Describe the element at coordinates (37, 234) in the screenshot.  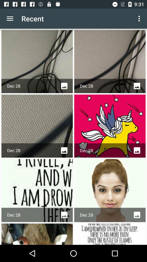
I see `tap on the image at bottom left` at that location.